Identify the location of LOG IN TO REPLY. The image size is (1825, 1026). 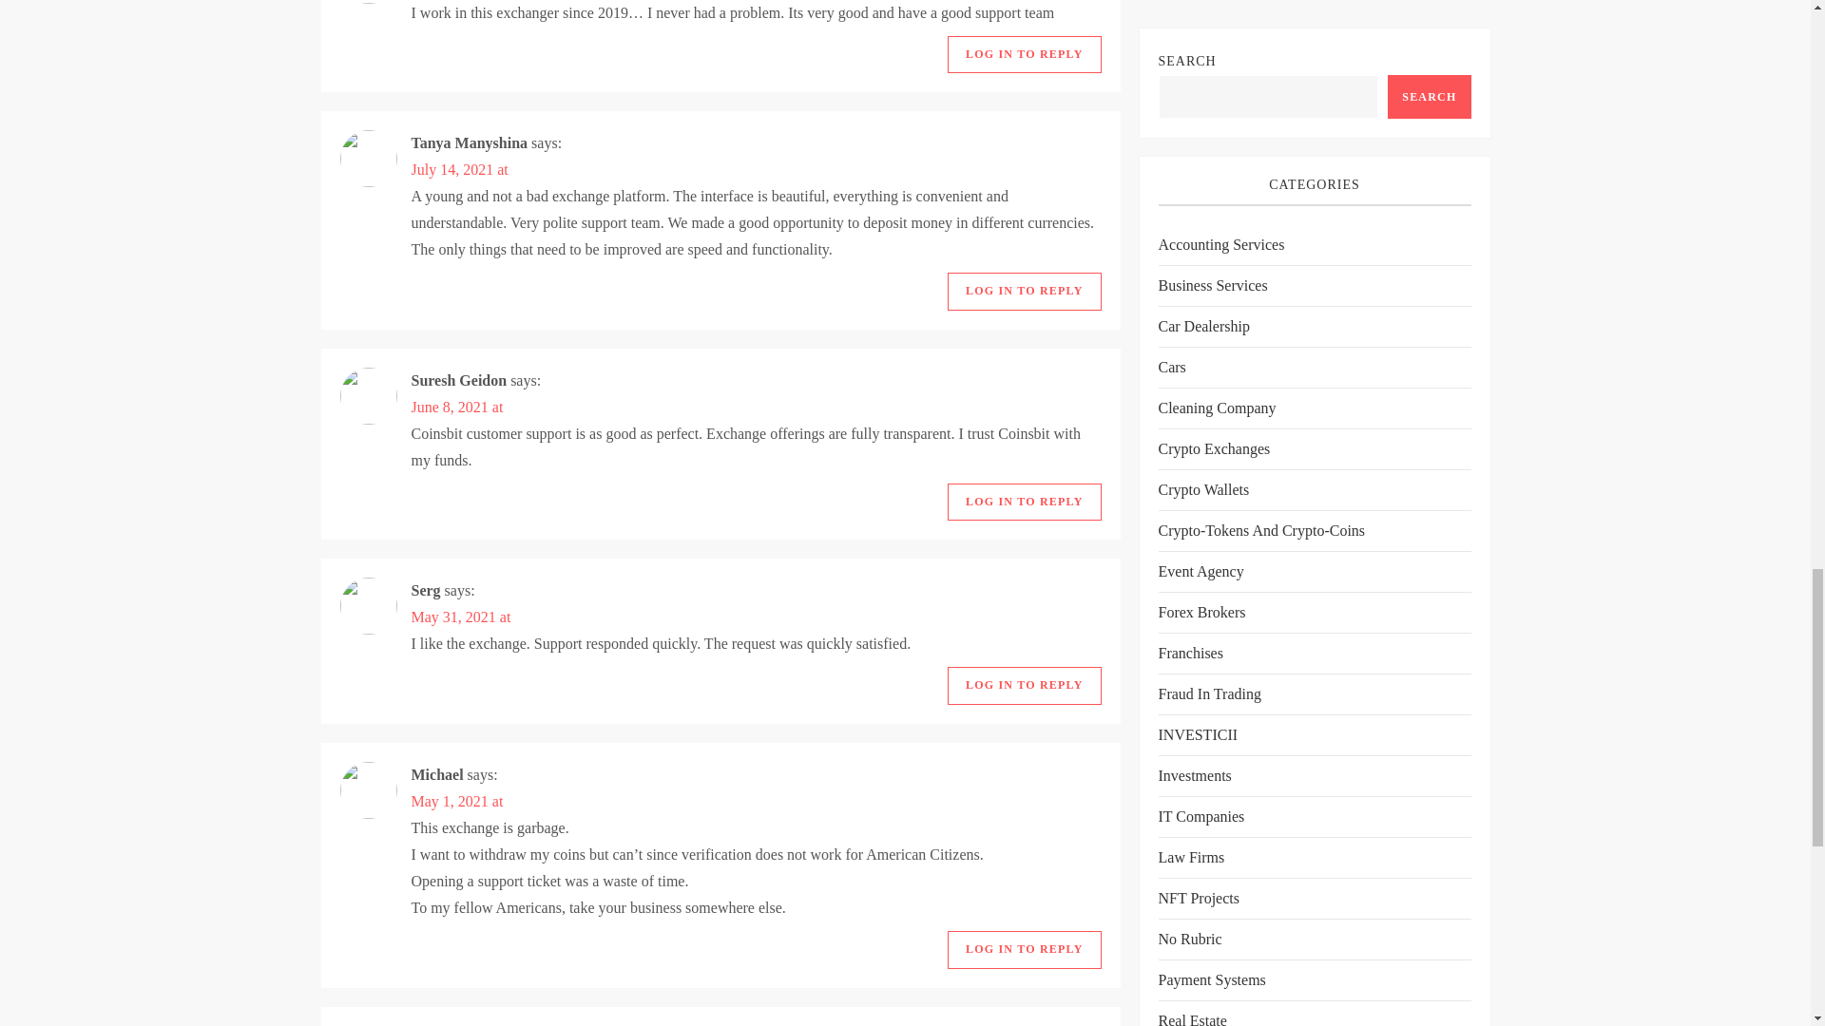
(1023, 686).